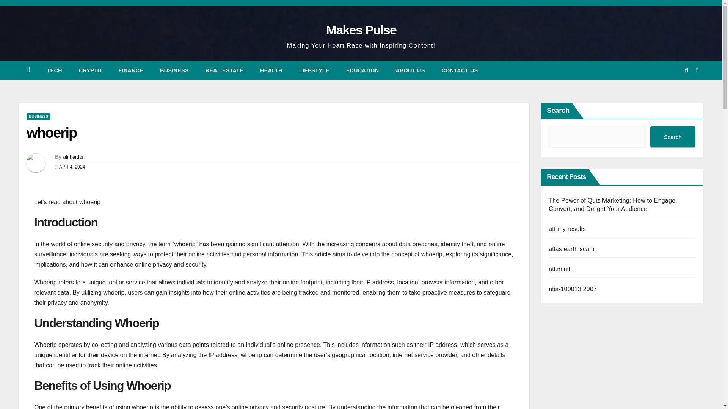 The height and width of the screenshot is (409, 728). What do you see at coordinates (174, 70) in the screenshot?
I see `Business` at bounding box center [174, 70].